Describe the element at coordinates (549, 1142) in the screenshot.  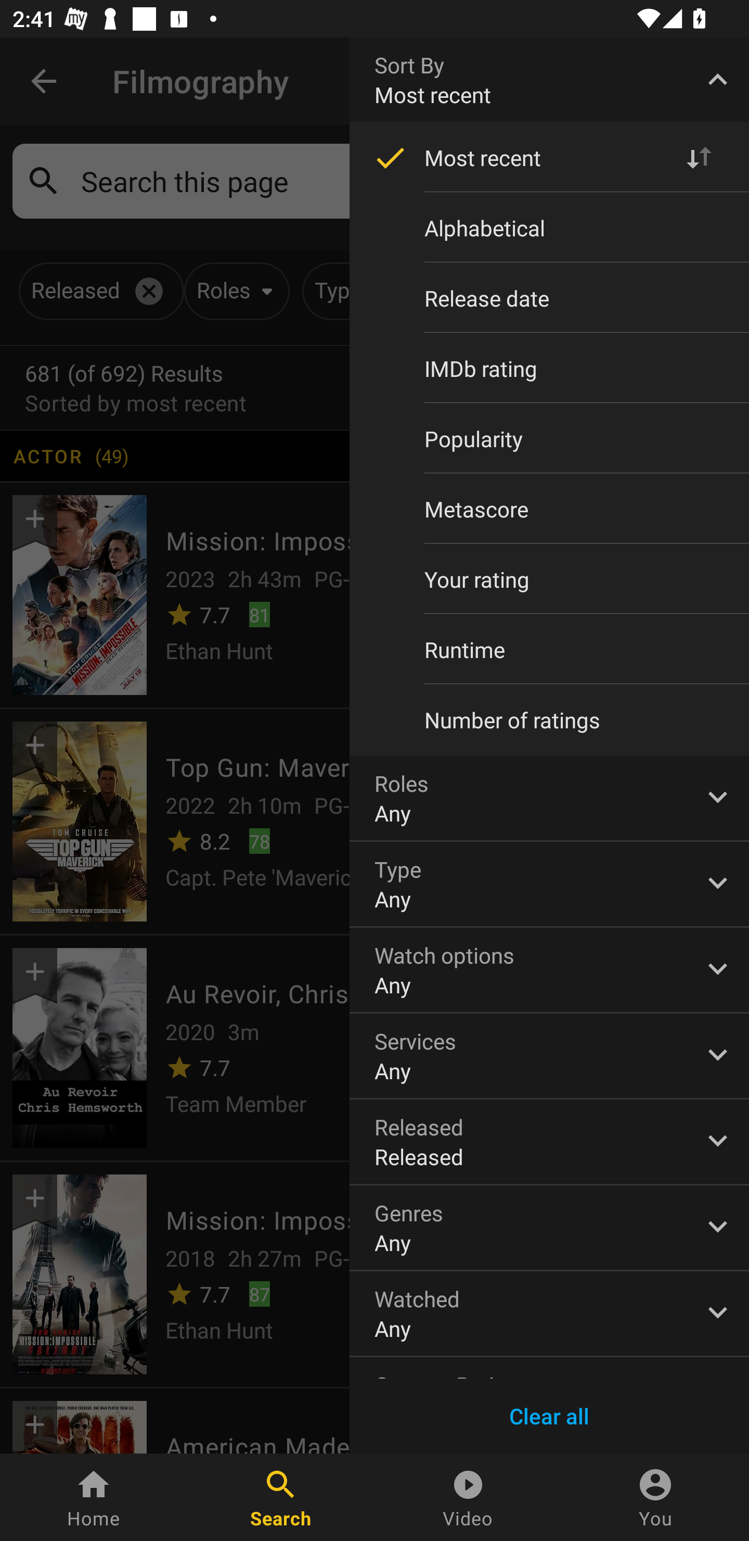
I see `Released` at that location.